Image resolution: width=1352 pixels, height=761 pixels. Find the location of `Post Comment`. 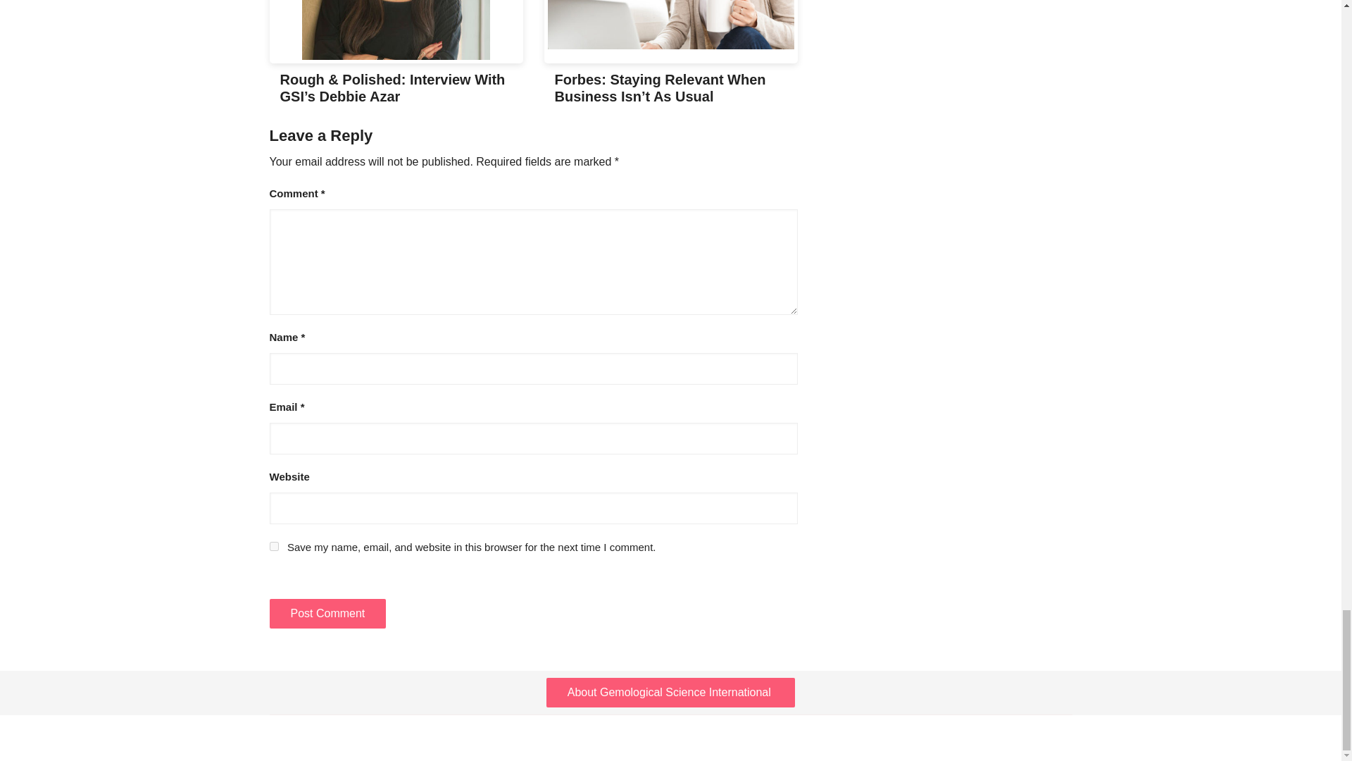

Post Comment is located at coordinates (327, 613).